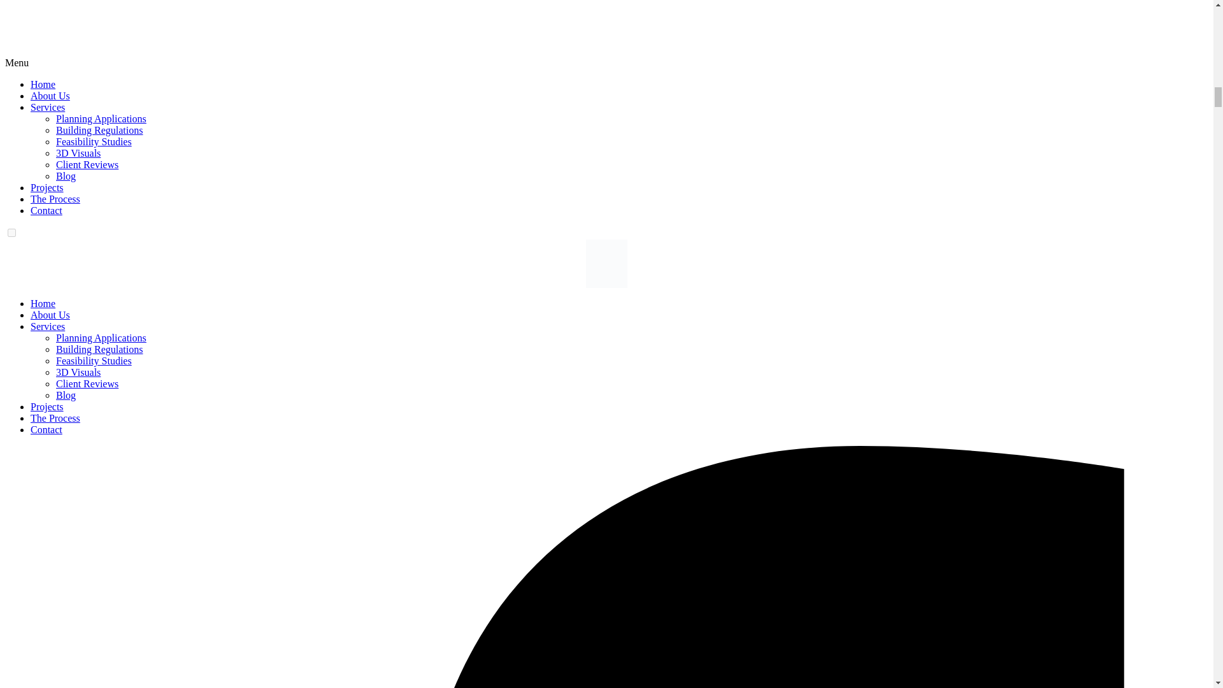  Describe the element at coordinates (50, 96) in the screenshot. I see `About Us` at that location.